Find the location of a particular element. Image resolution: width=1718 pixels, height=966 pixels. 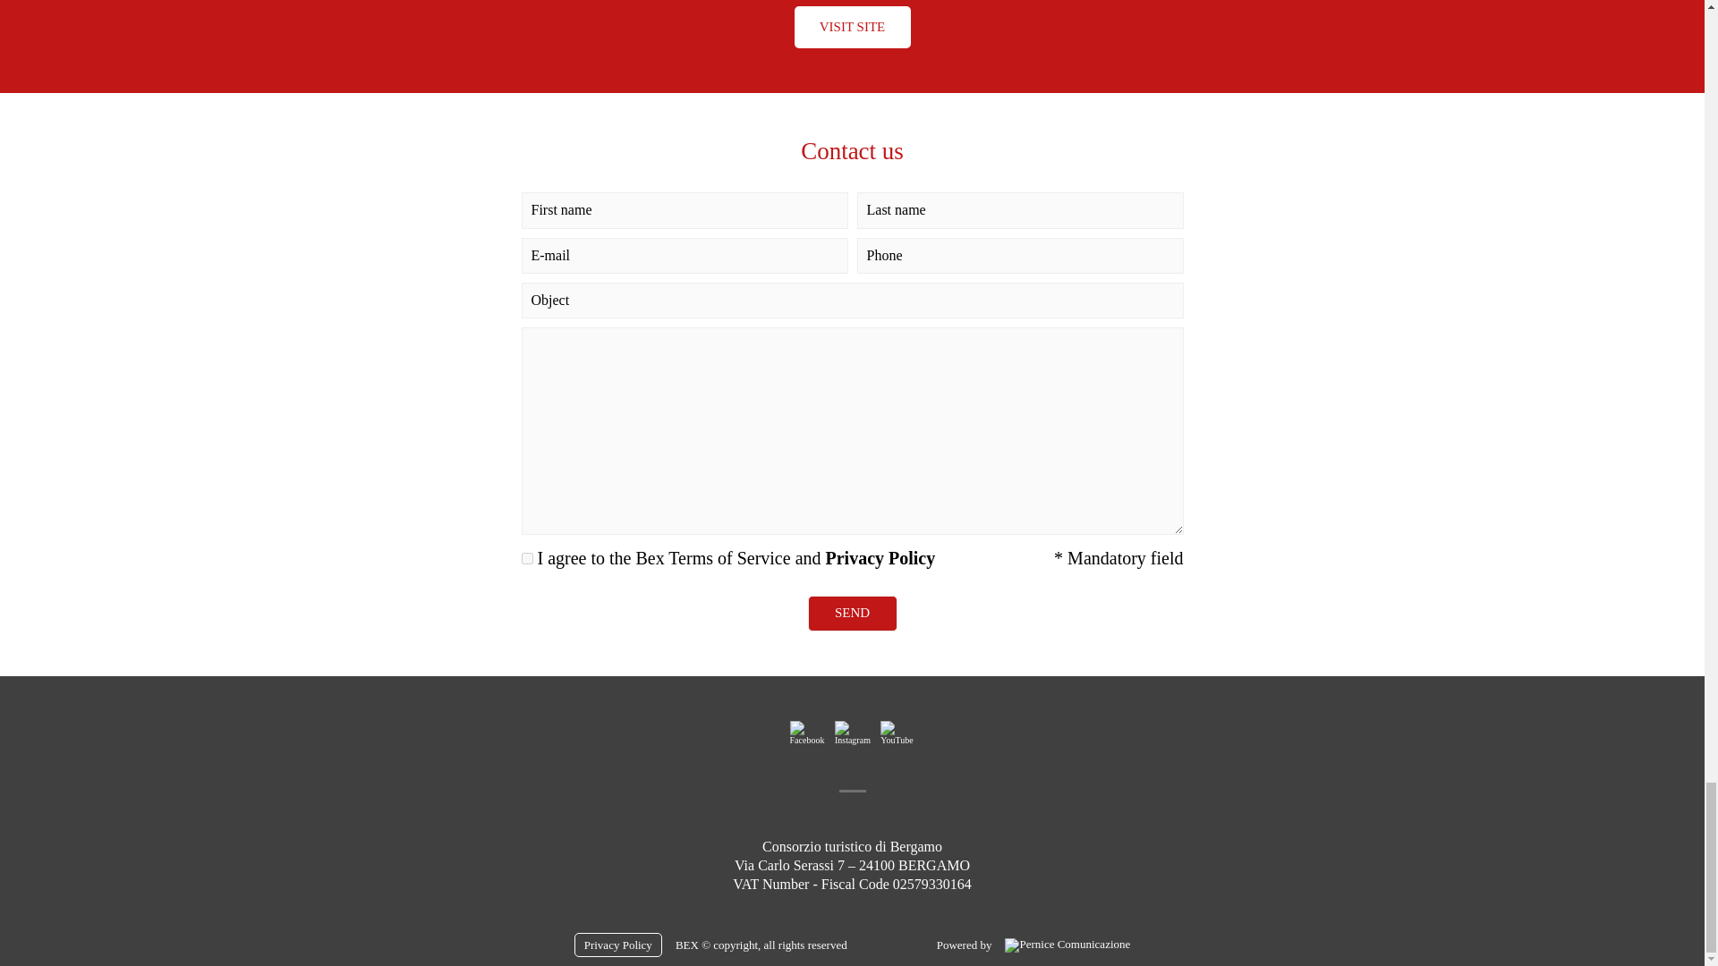

Privacy Policy is located at coordinates (880, 558).